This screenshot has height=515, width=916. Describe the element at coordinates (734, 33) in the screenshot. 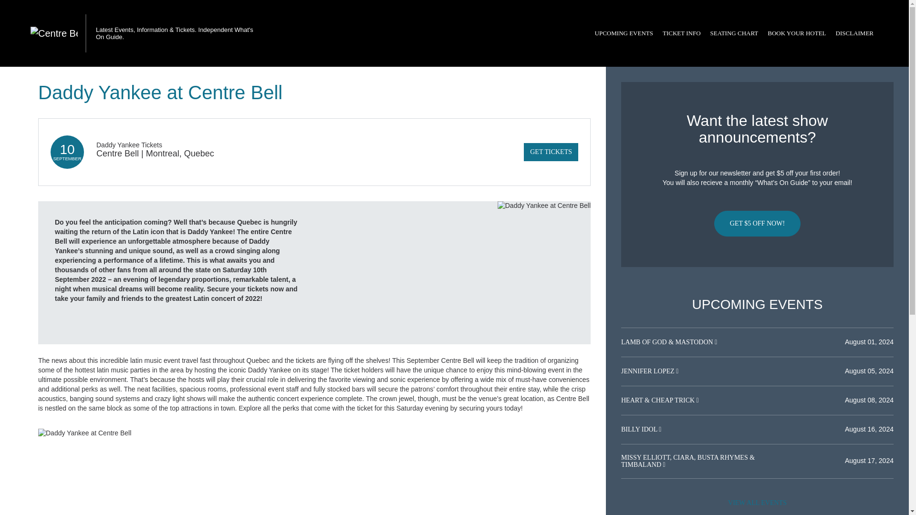

I see `SEATING CHART` at that location.